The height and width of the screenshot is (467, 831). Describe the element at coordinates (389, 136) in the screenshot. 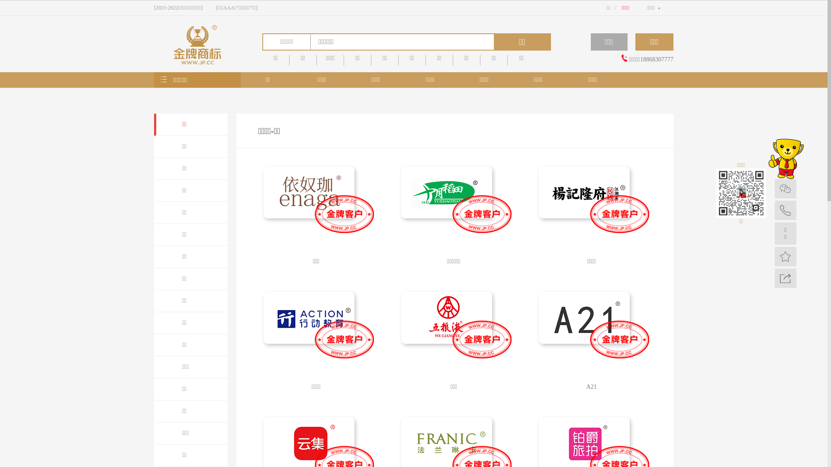

I see `43` at that location.